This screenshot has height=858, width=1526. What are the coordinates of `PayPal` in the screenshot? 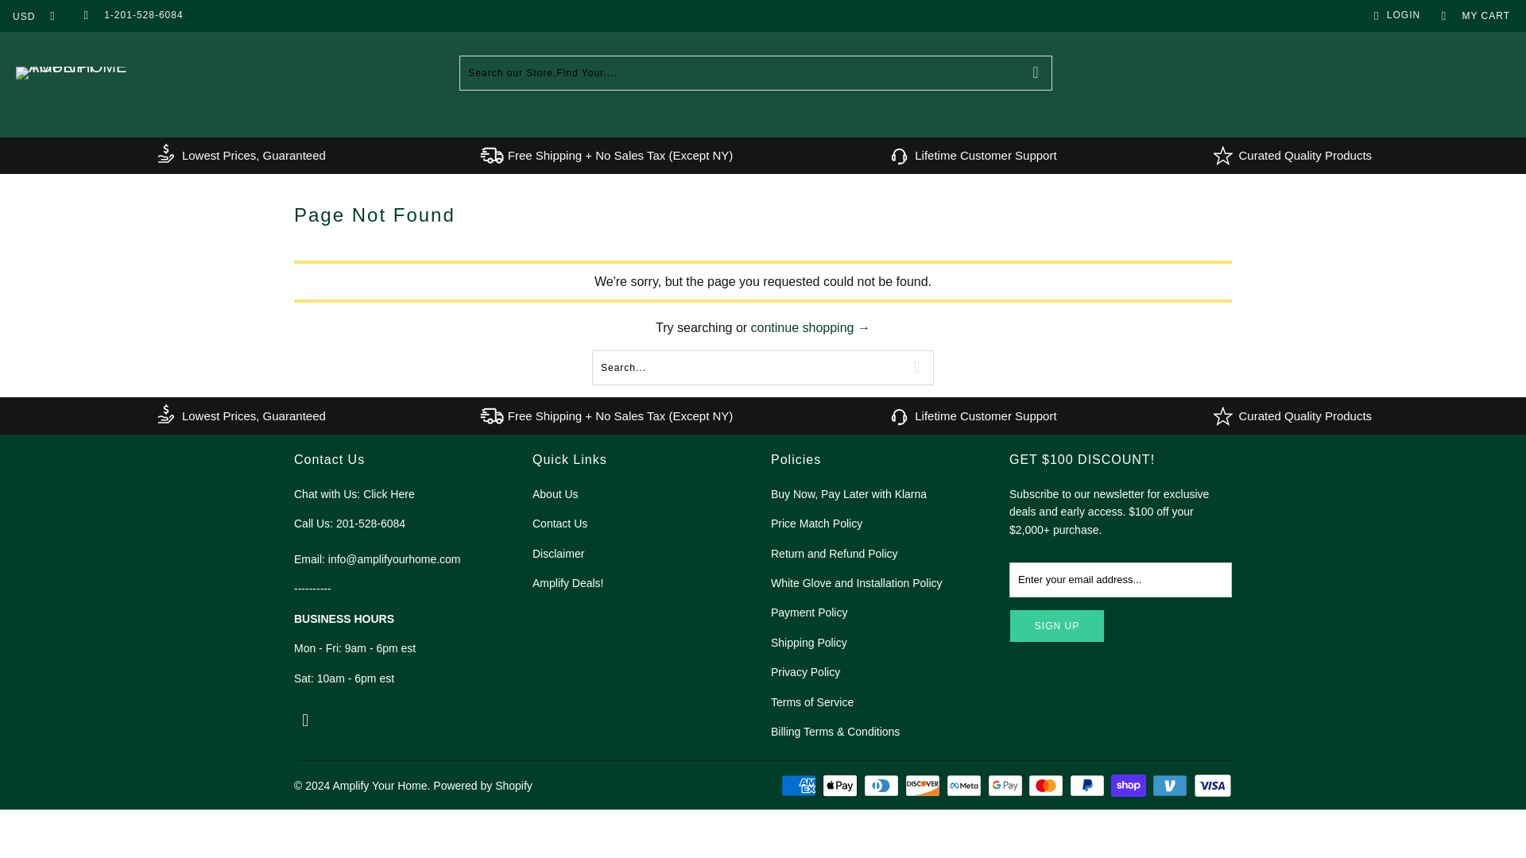 It's located at (1088, 786).